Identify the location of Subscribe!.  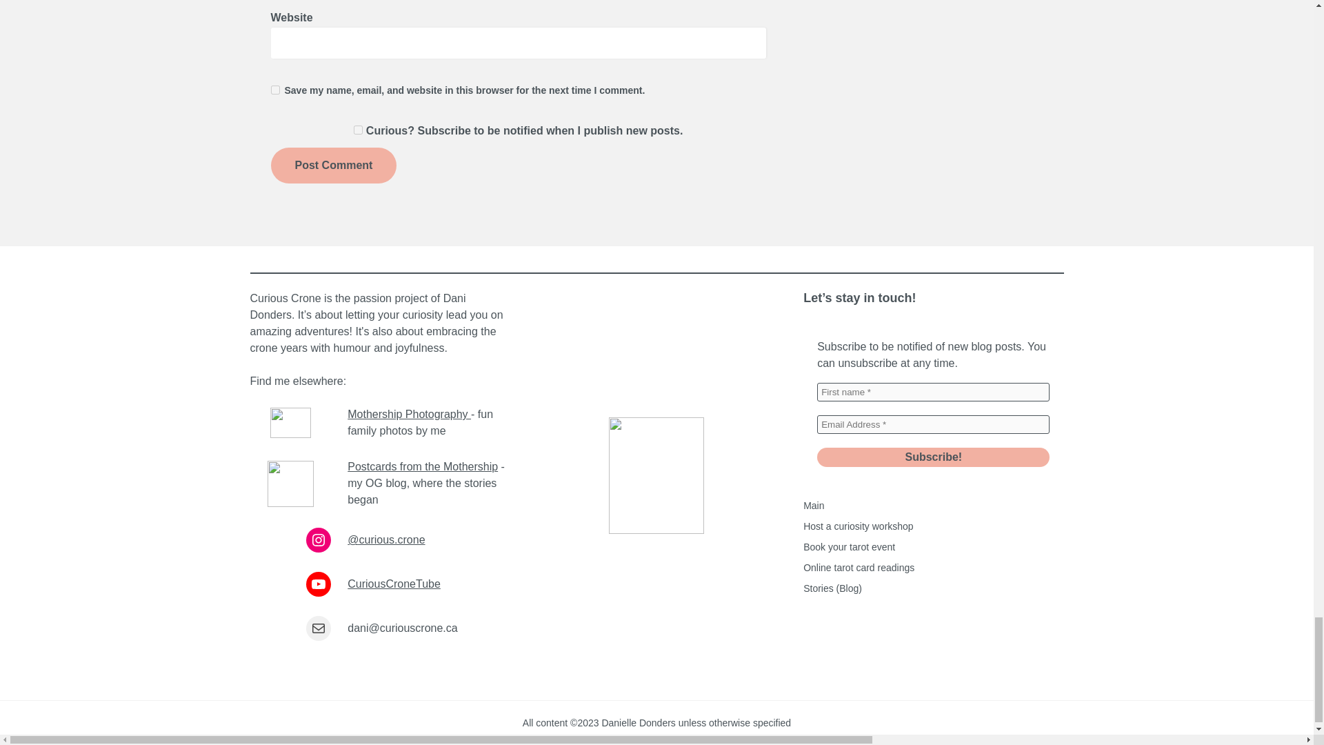
(933, 457).